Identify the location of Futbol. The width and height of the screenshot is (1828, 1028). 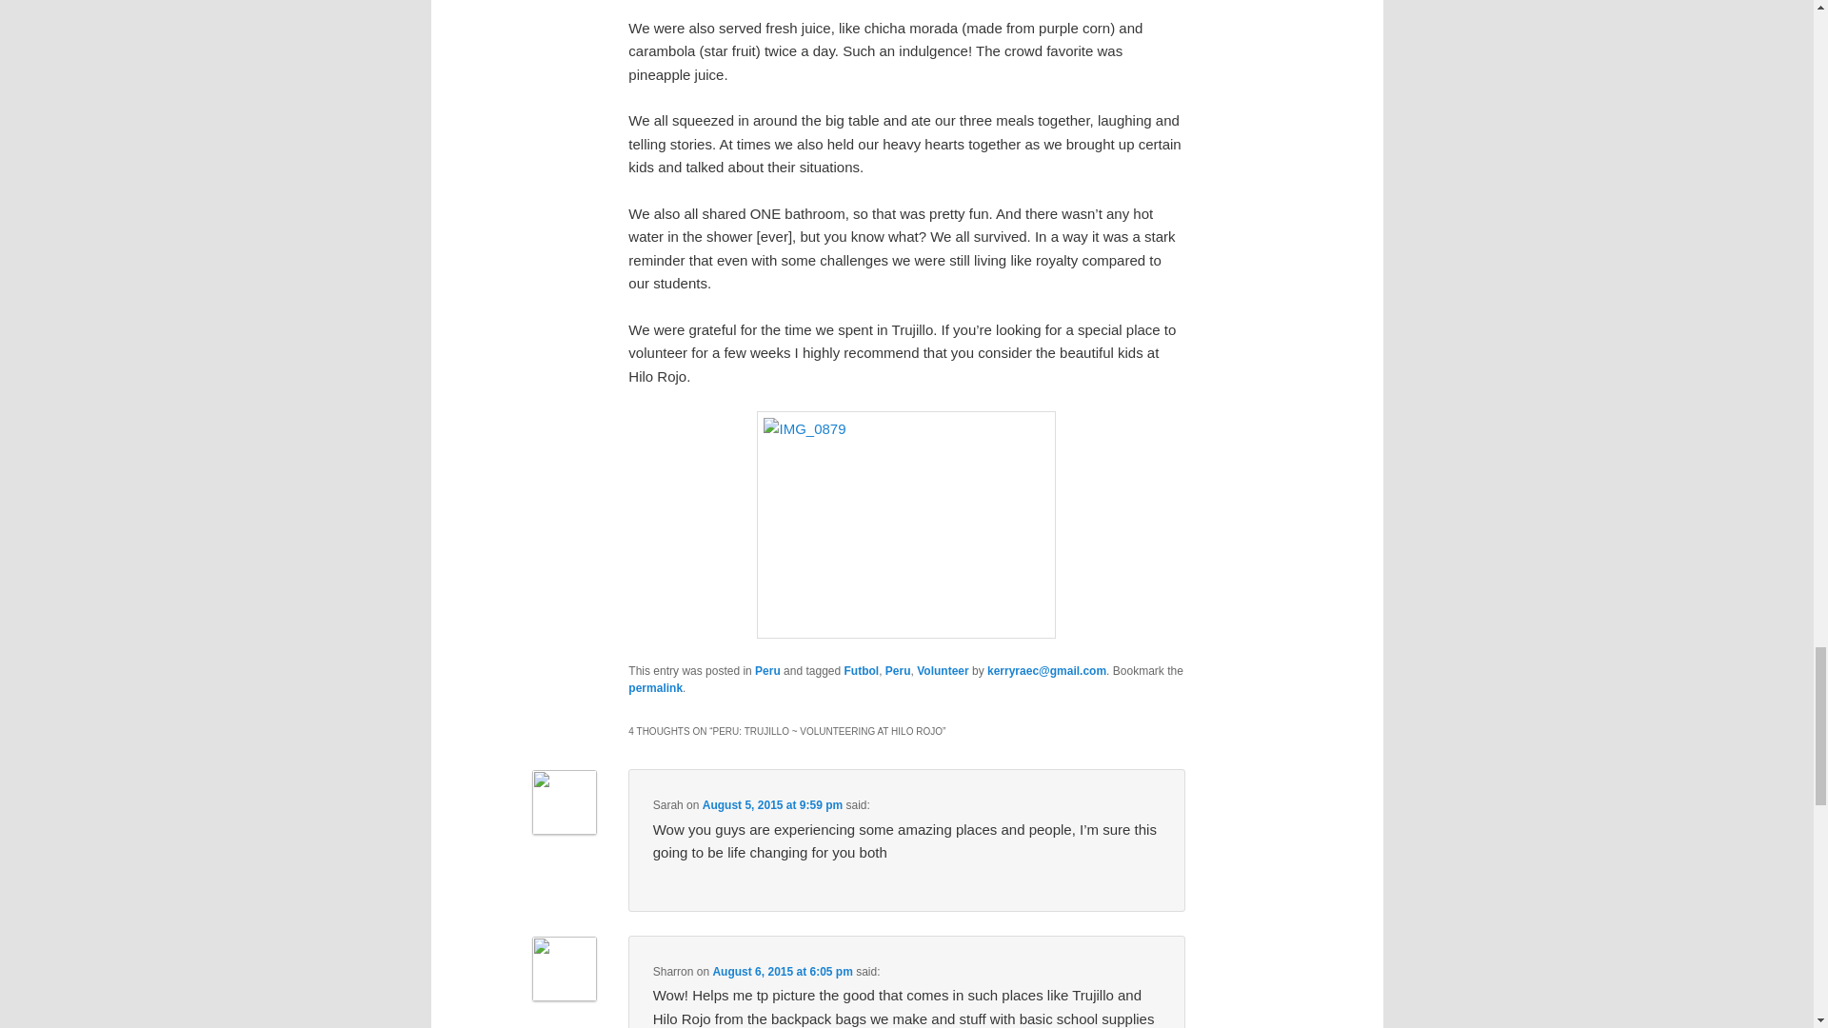
(862, 670).